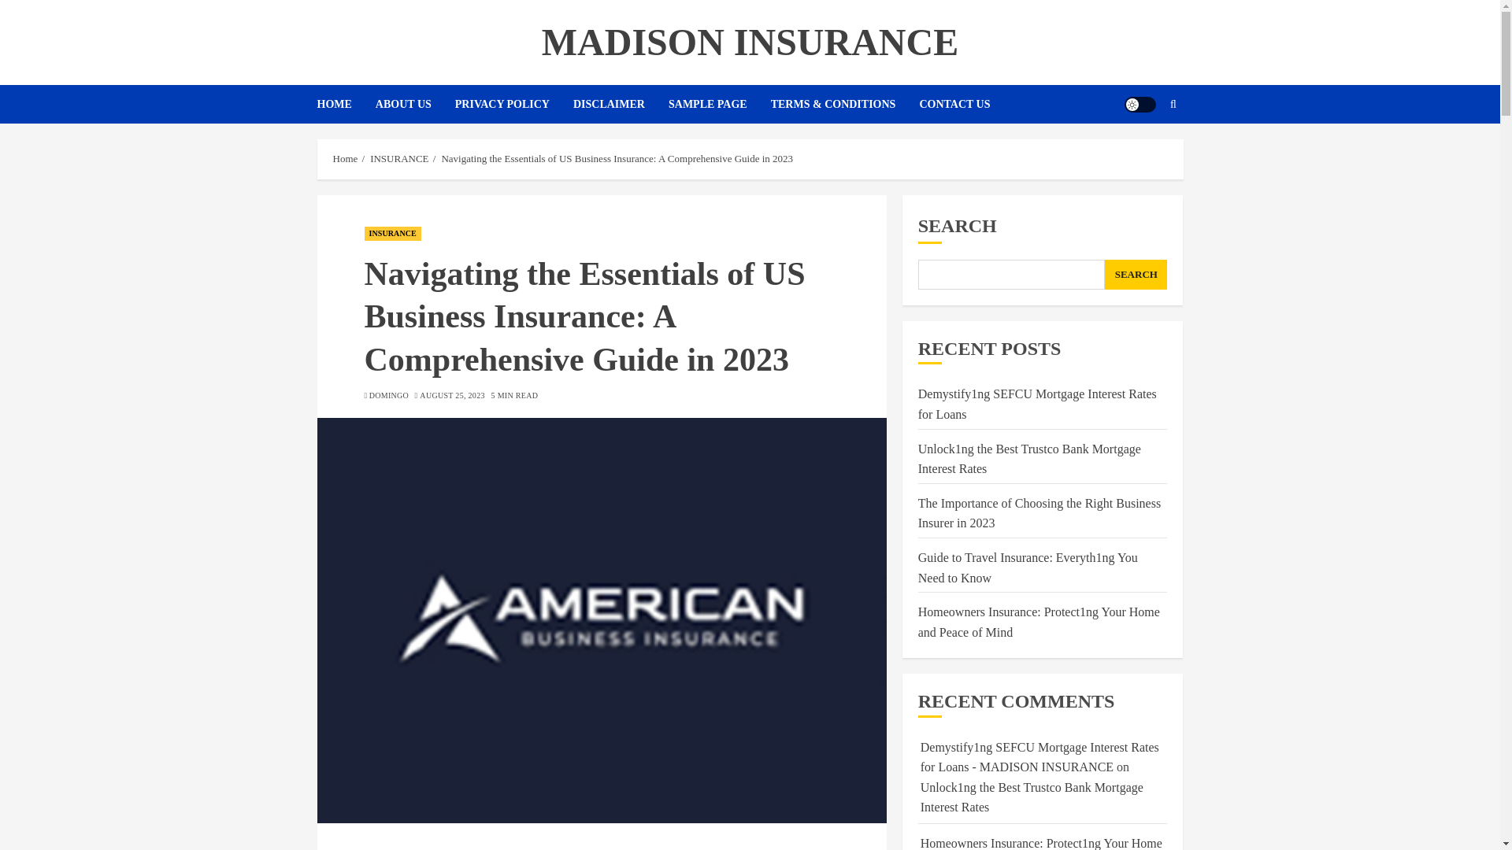 Image resolution: width=1512 pixels, height=850 pixels. What do you see at coordinates (414, 104) in the screenshot?
I see `ABOUT US` at bounding box center [414, 104].